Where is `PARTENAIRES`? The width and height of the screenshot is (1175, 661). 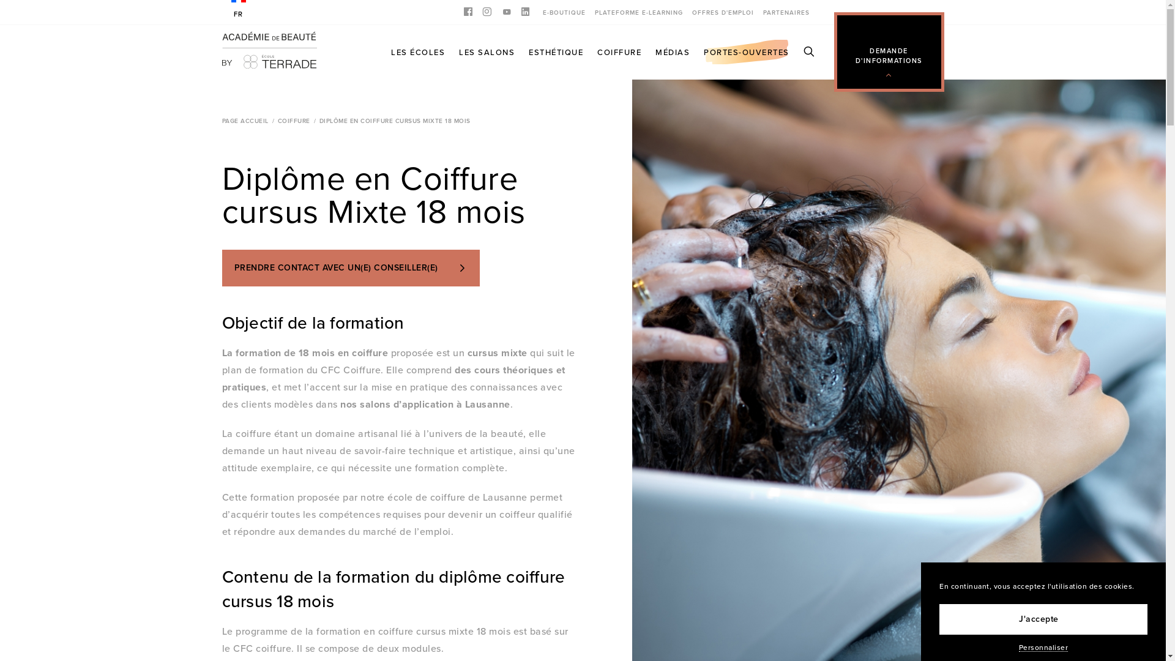
PARTENAIRES is located at coordinates (786, 12).